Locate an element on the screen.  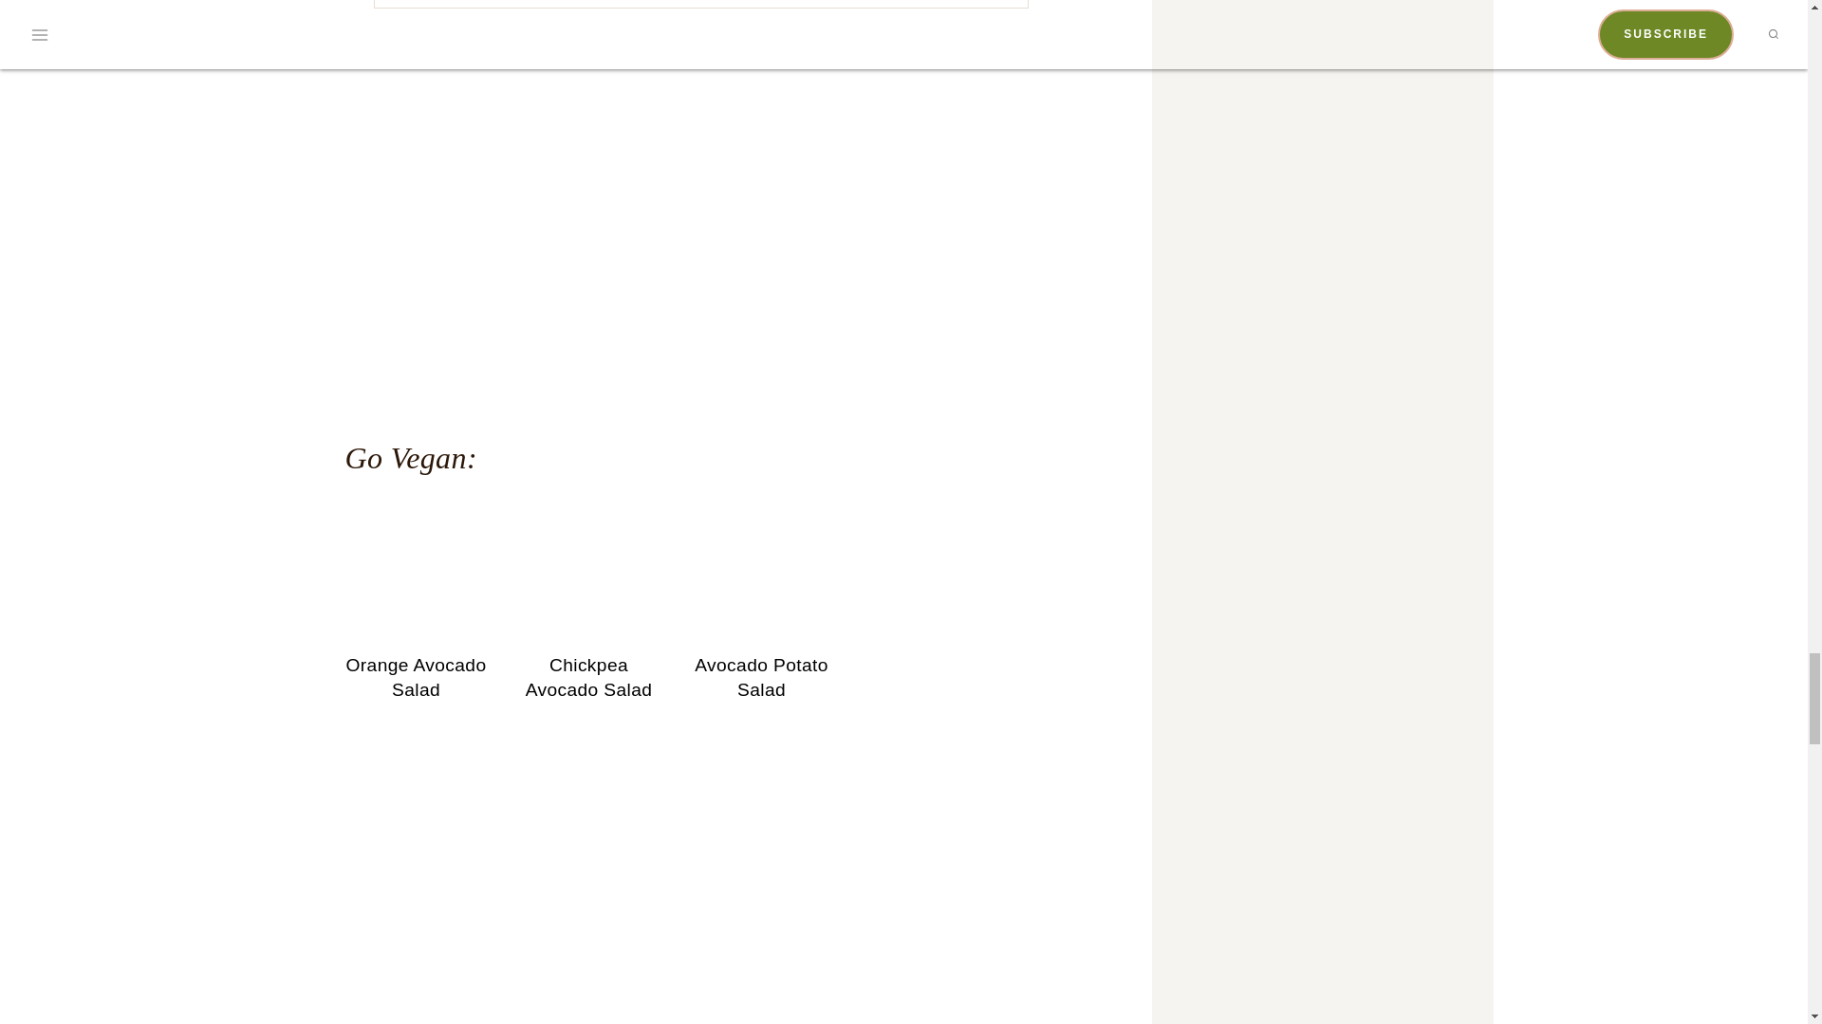
Orange Avocado Salad is located at coordinates (417, 566).